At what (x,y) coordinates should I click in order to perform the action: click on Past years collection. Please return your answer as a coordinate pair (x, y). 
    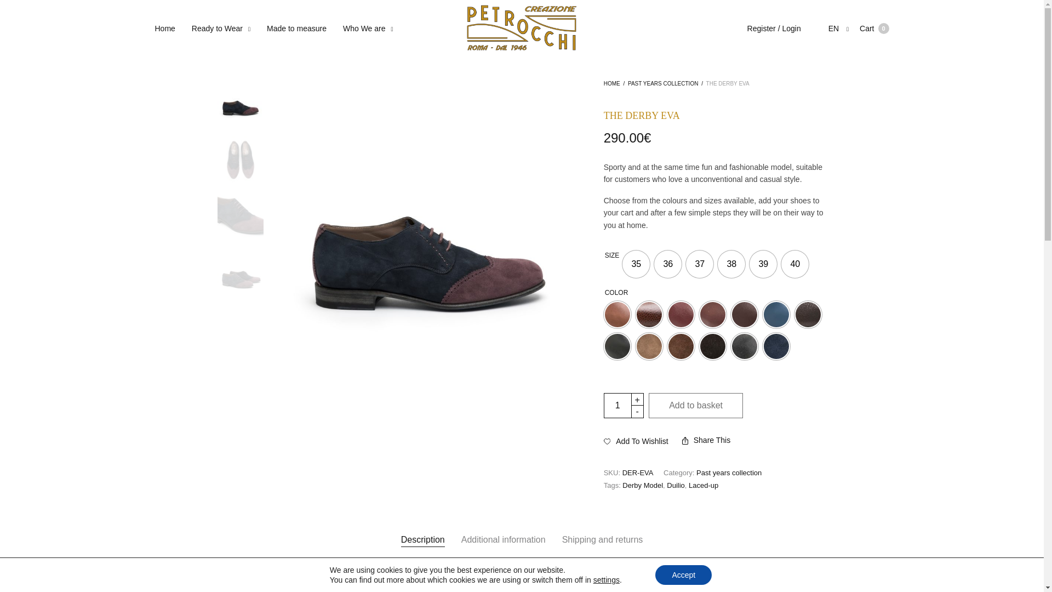
    Looking at the image, I should click on (874, 29).